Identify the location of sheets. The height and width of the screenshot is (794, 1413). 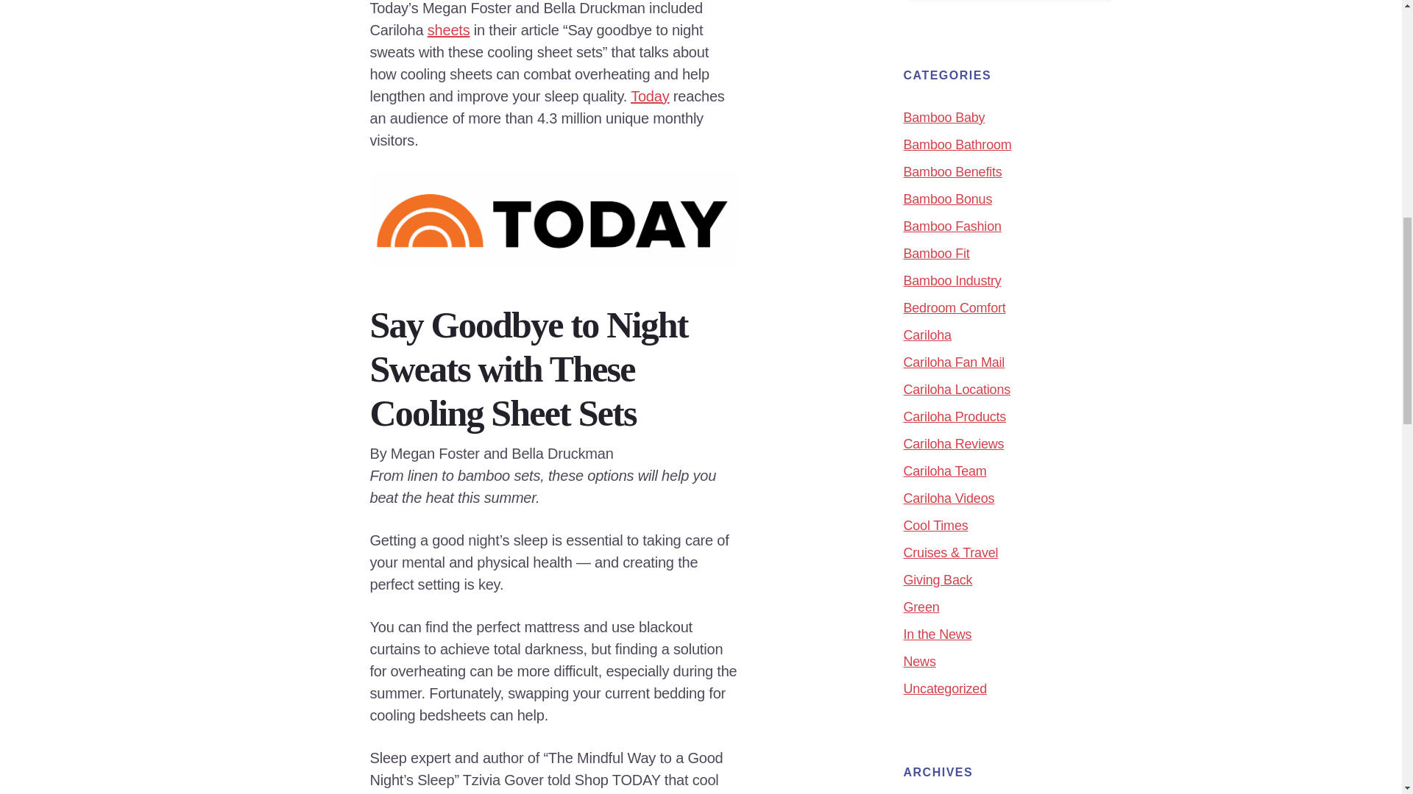
(449, 29).